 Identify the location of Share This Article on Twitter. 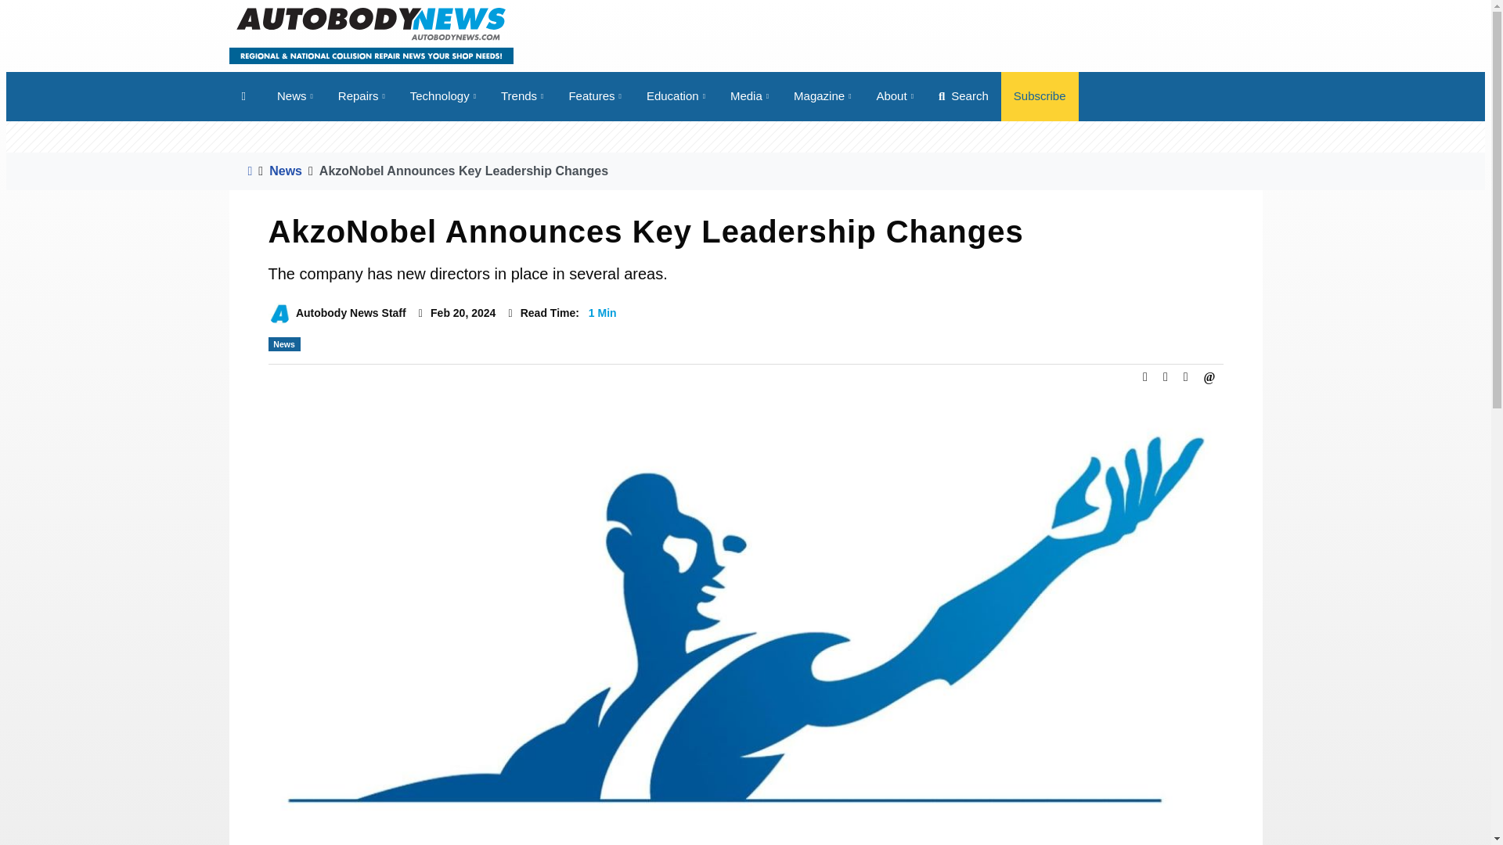
(1165, 376).